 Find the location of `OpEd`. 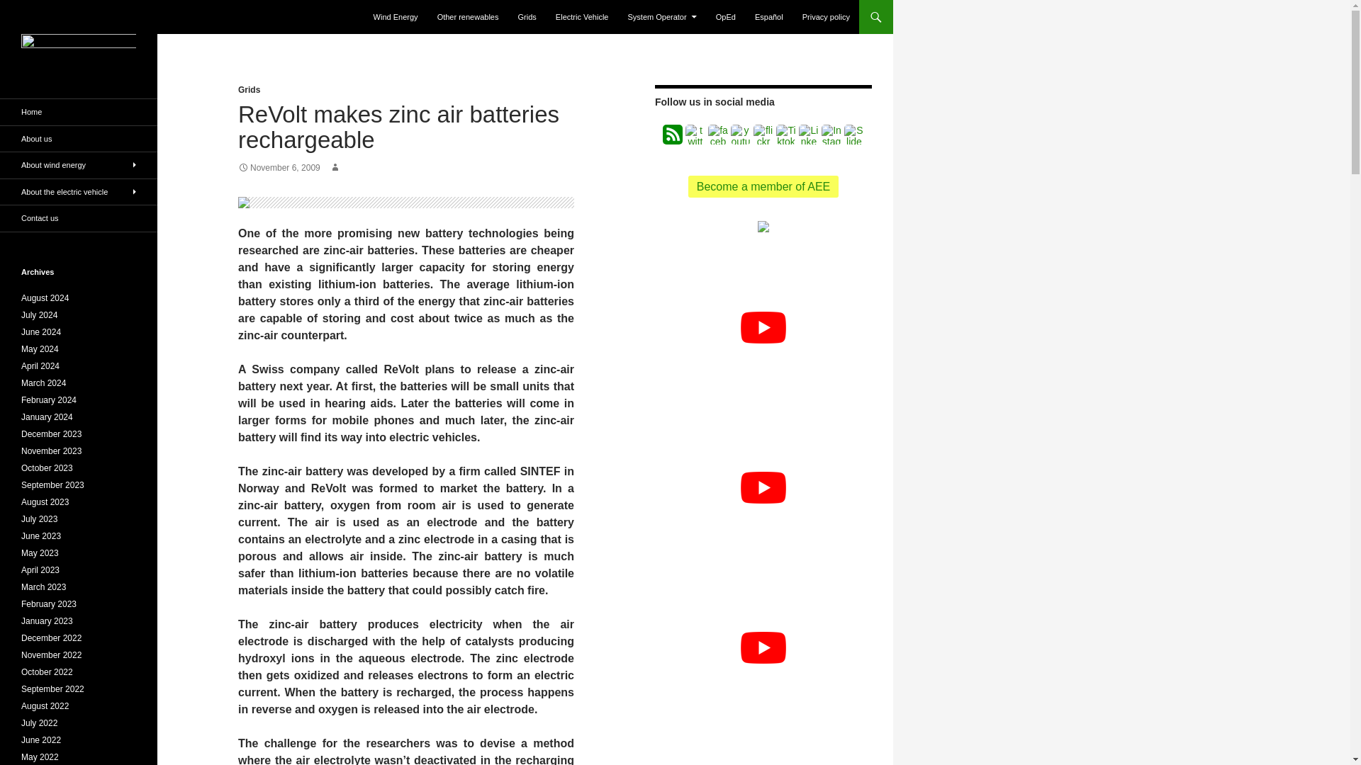

OpEd is located at coordinates (726, 17).